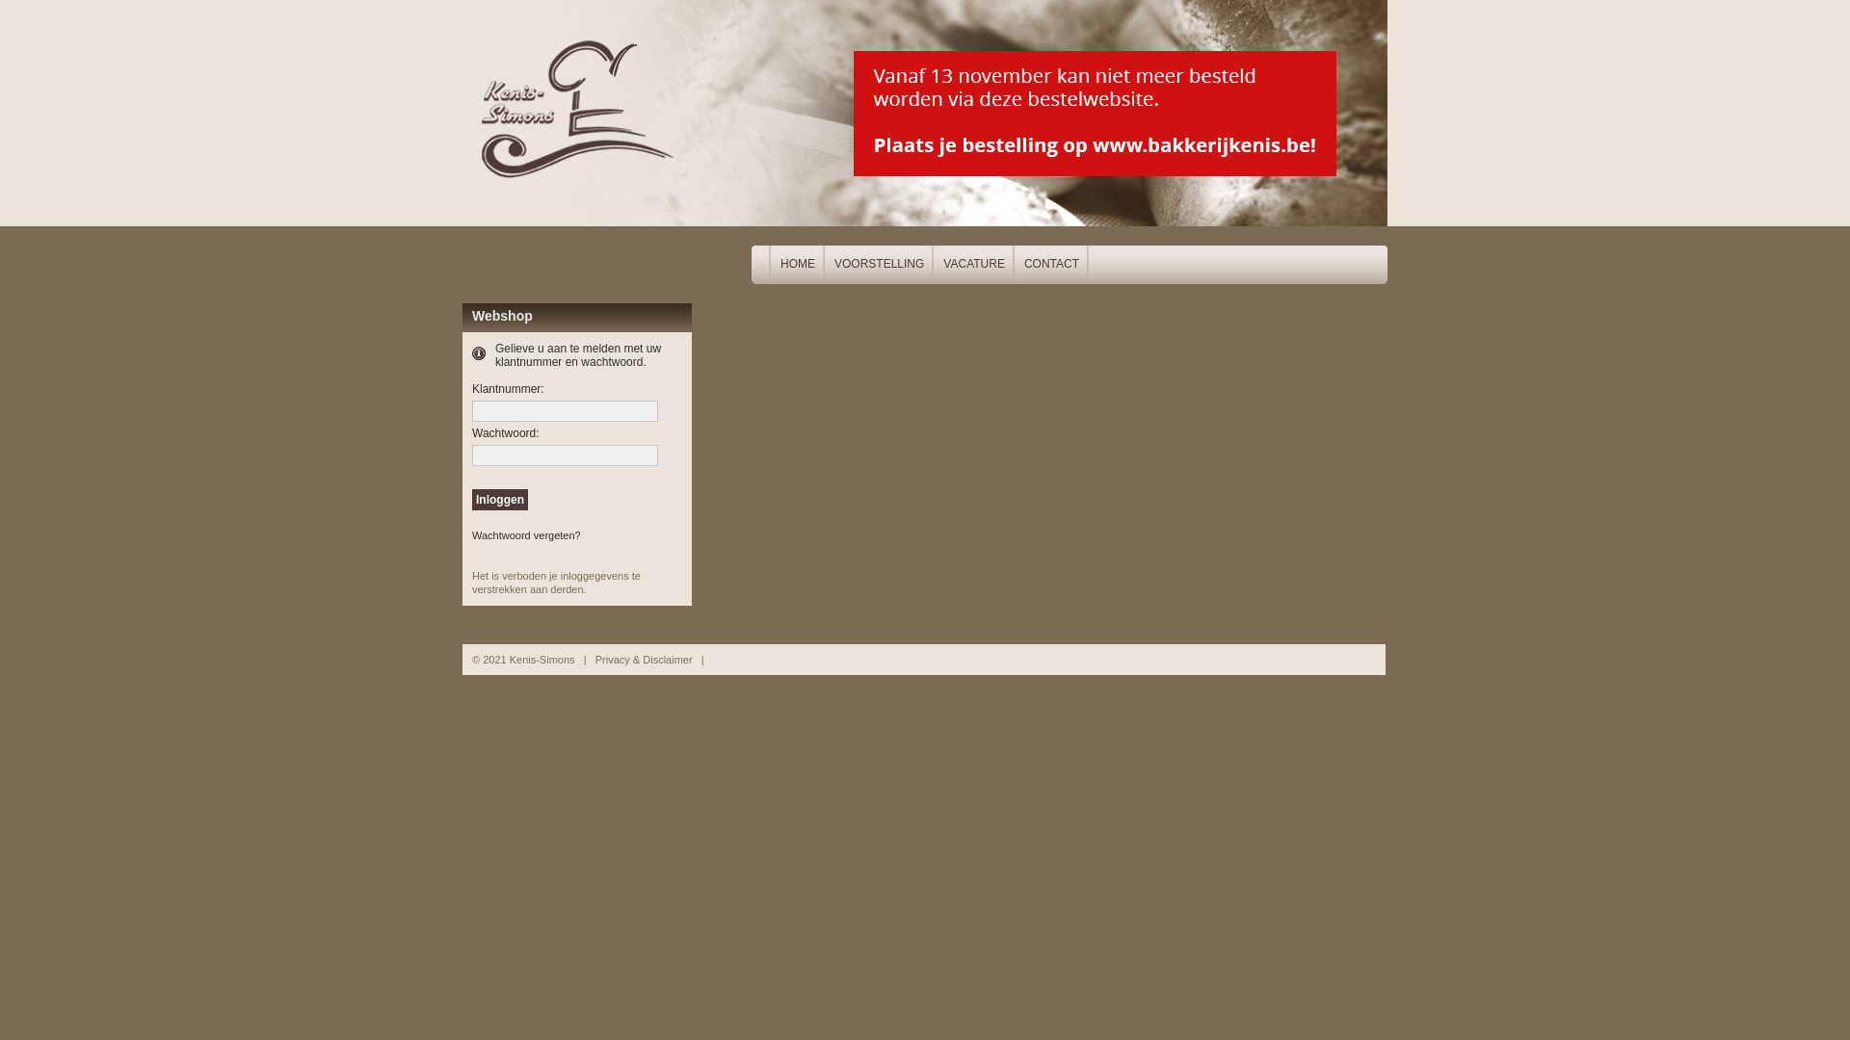  I want to click on Privacy & Disclaimer, so click(644, 660).